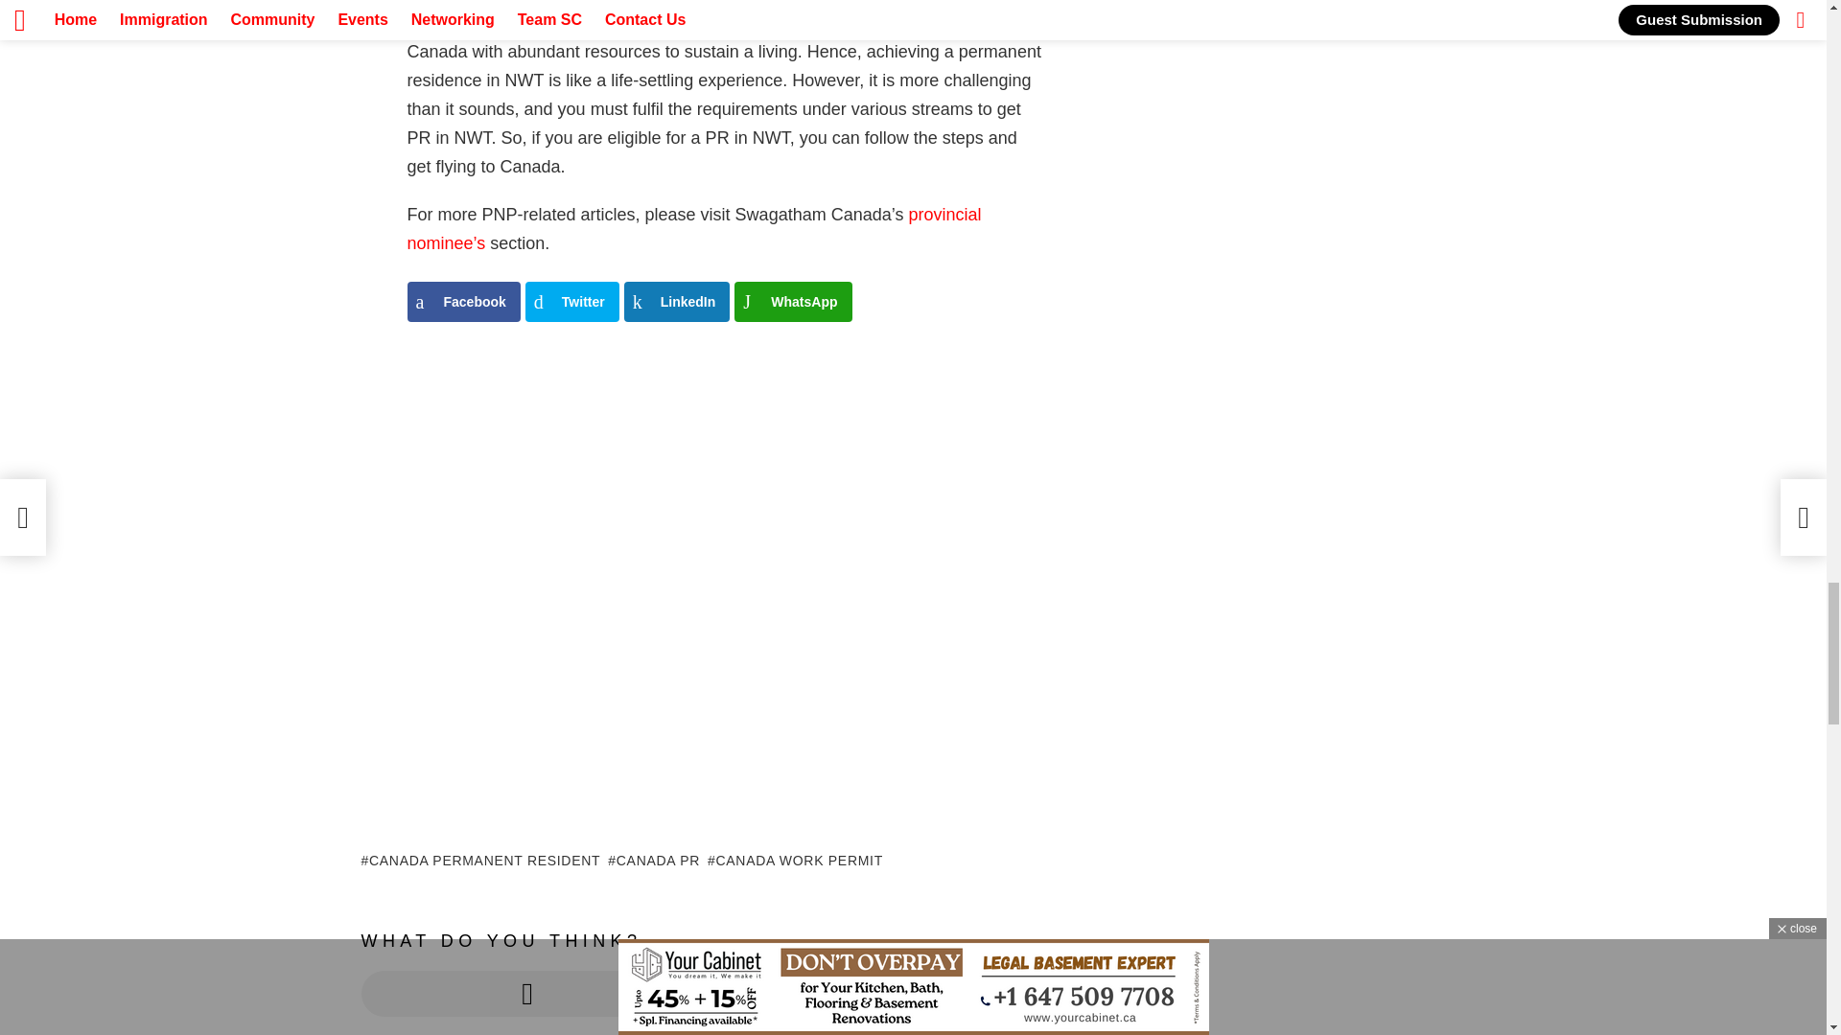 The height and width of the screenshot is (1035, 1841). Describe the element at coordinates (677, 301) in the screenshot. I see `Share on LinkedIn` at that location.